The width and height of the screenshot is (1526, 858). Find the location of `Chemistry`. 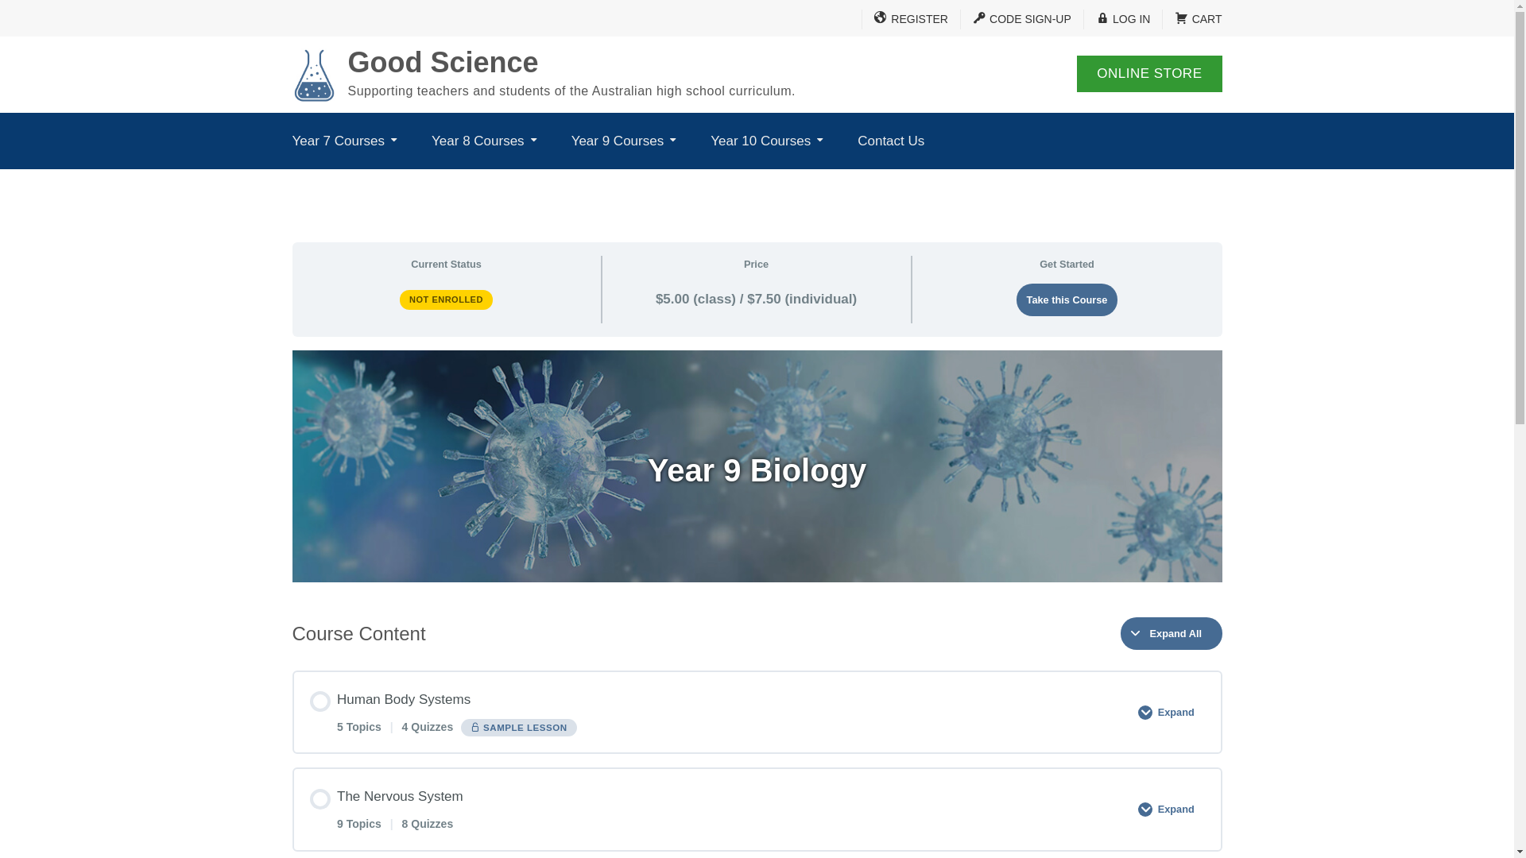

Chemistry is located at coordinates (782, 183).